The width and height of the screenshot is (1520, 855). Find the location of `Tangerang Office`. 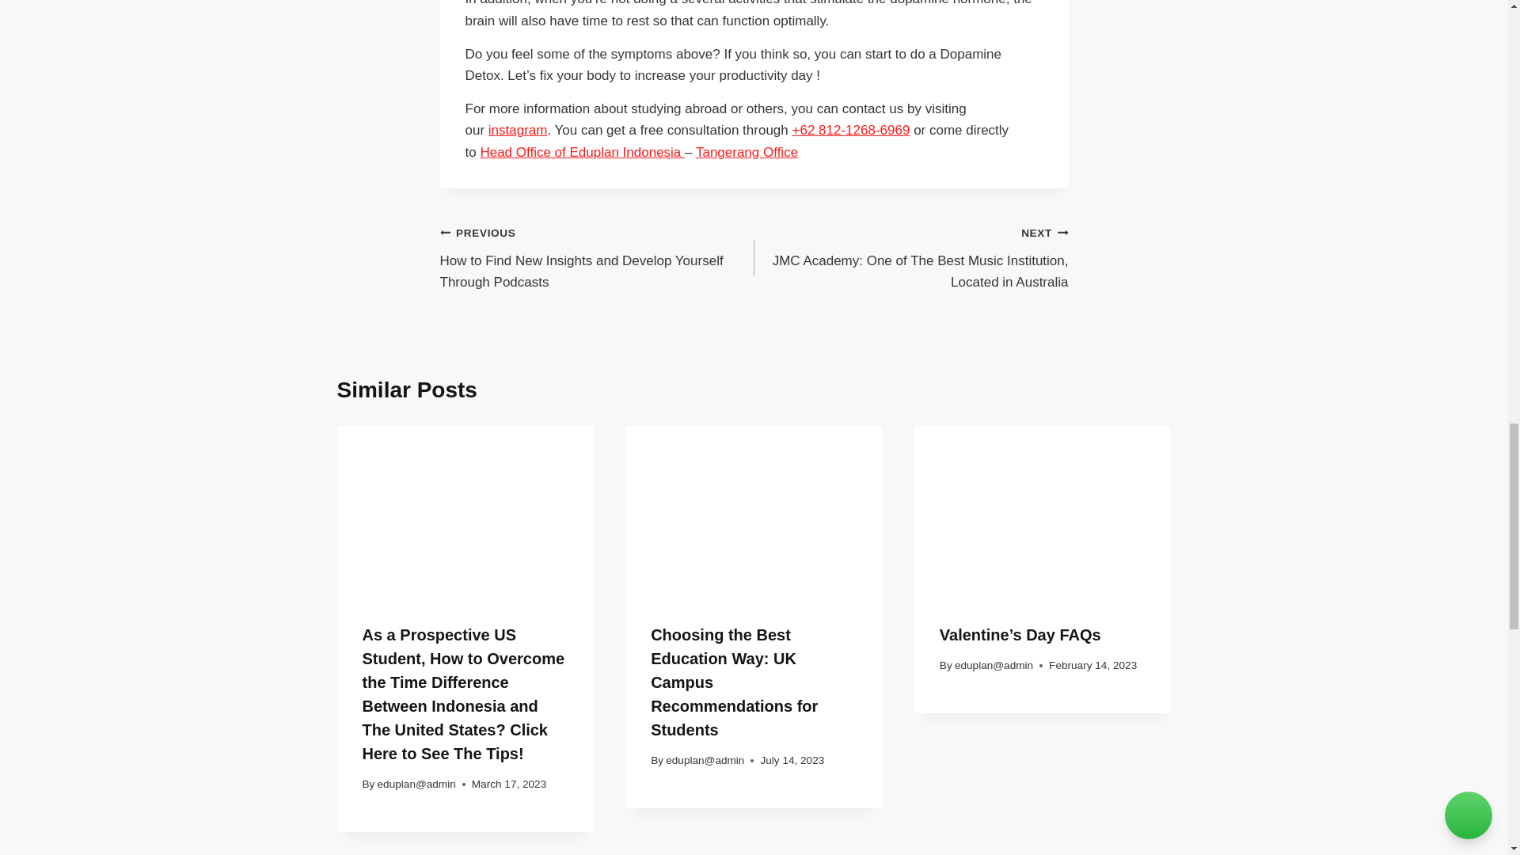

Tangerang Office is located at coordinates (747, 152).